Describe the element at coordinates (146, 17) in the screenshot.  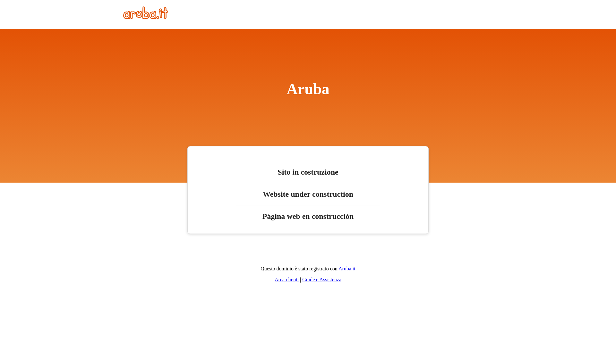
I see `Home` at that location.